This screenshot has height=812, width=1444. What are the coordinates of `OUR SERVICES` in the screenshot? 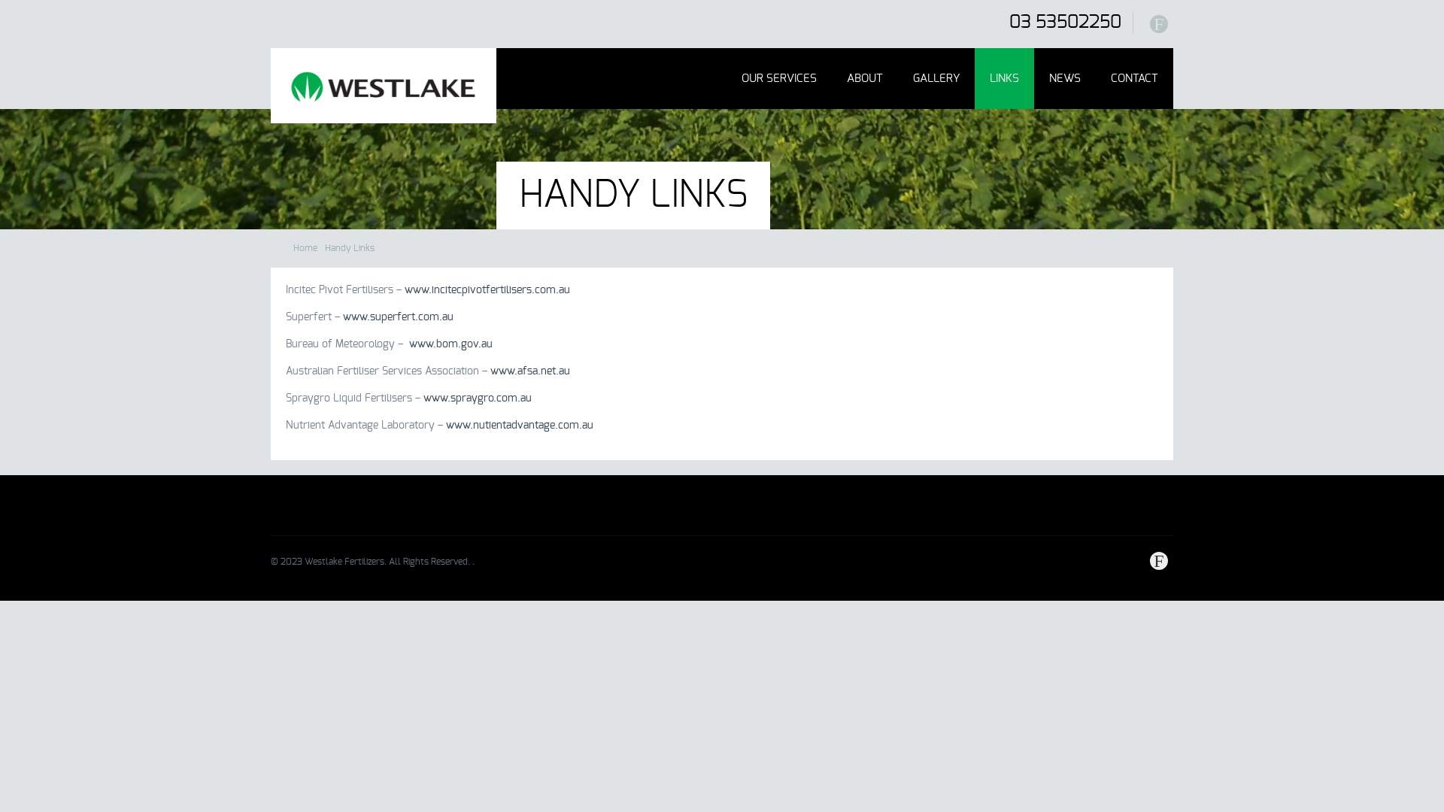 It's located at (779, 78).